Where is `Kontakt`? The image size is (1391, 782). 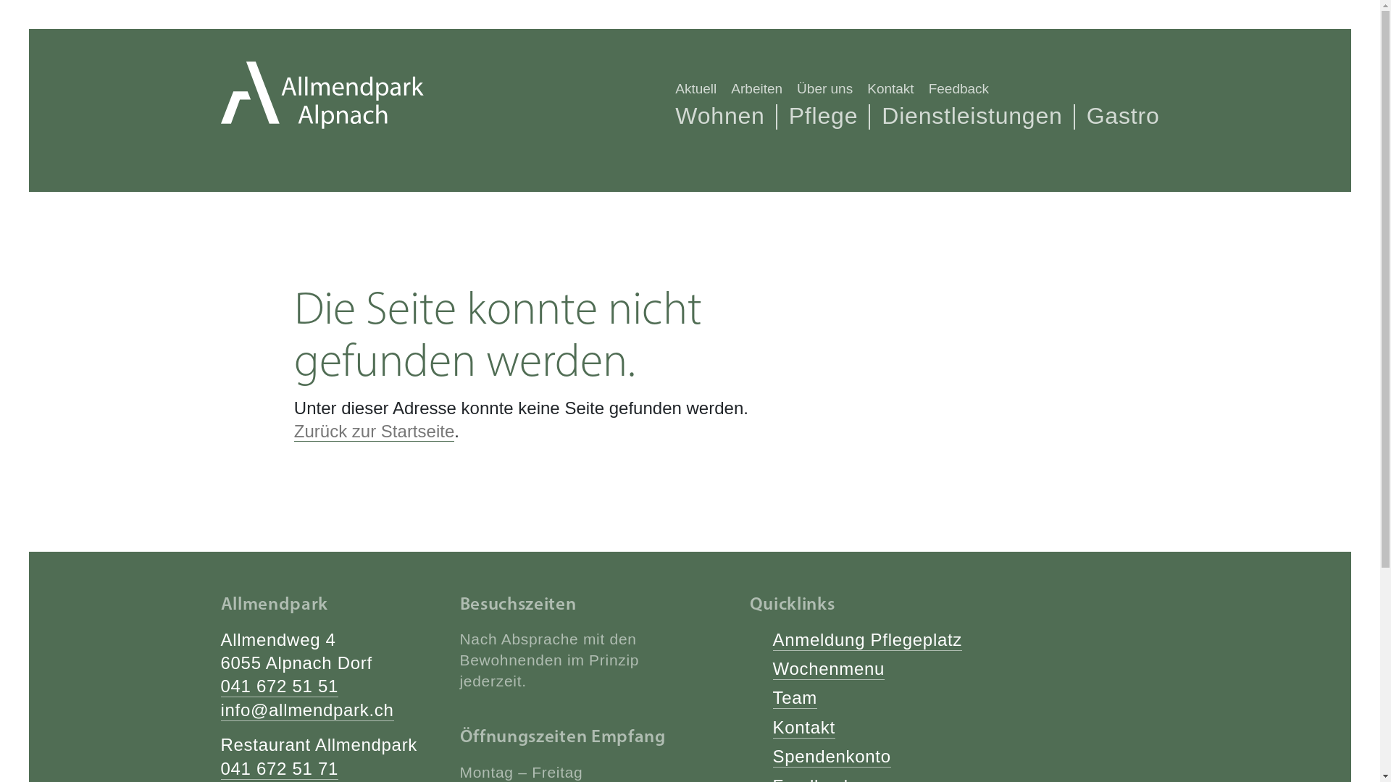 Kontakt is located at coordinates (890, 89).